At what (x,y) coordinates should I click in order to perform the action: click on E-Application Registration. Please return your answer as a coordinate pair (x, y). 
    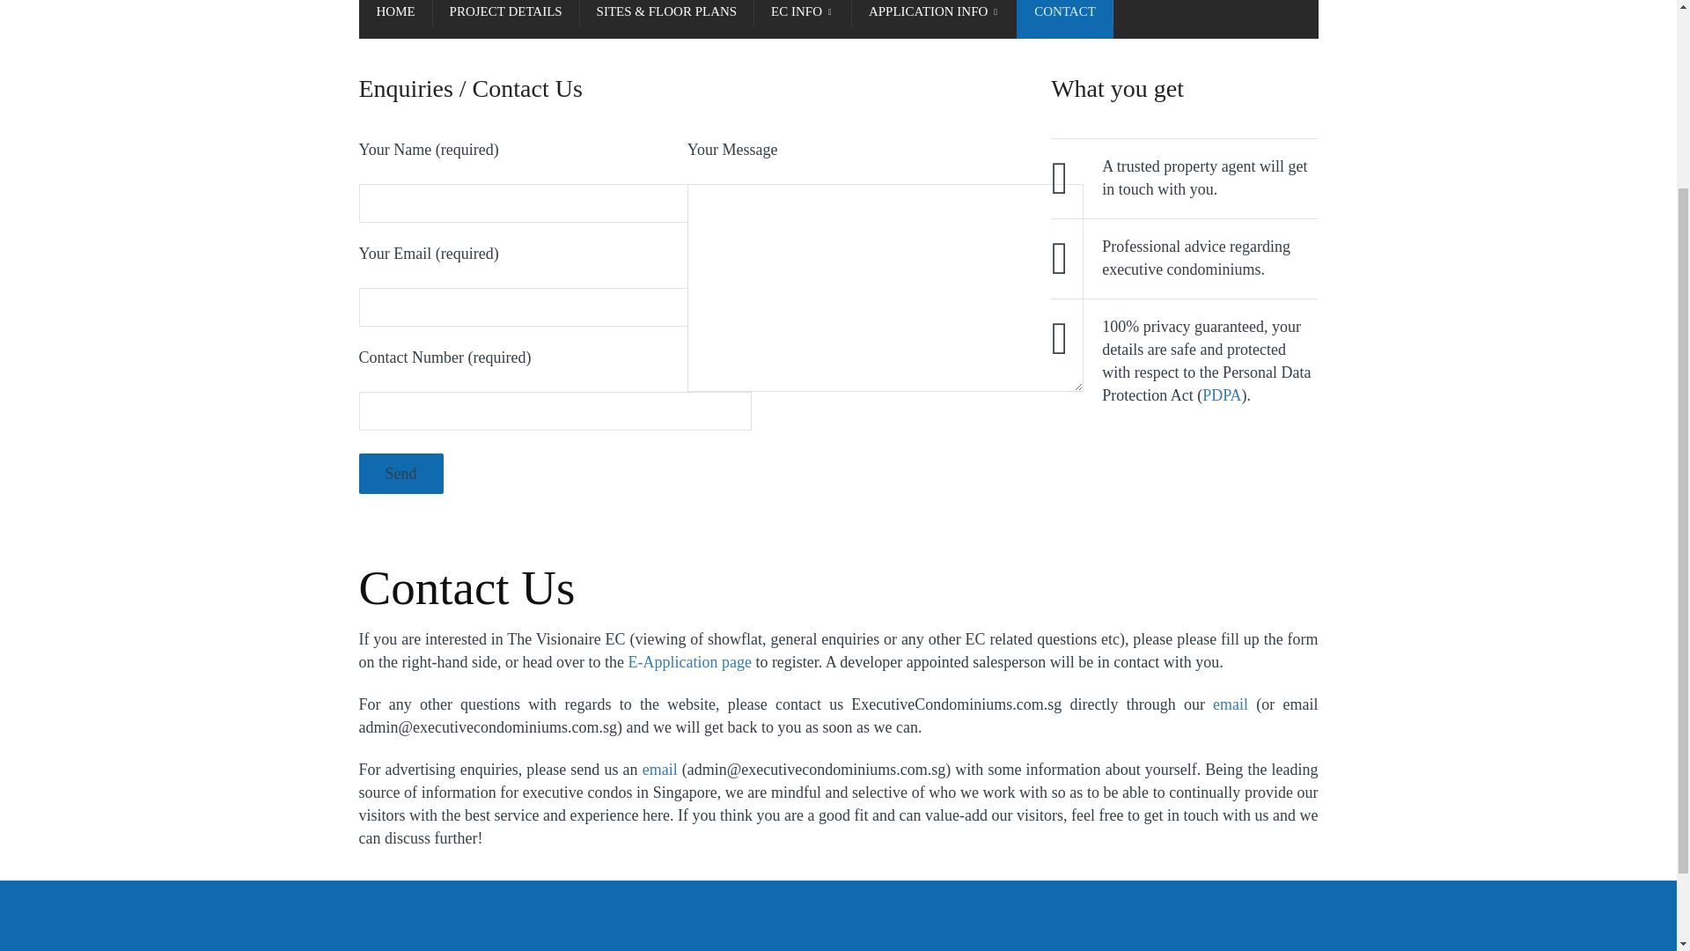
    Looking at the image, I should click on (688, 662).